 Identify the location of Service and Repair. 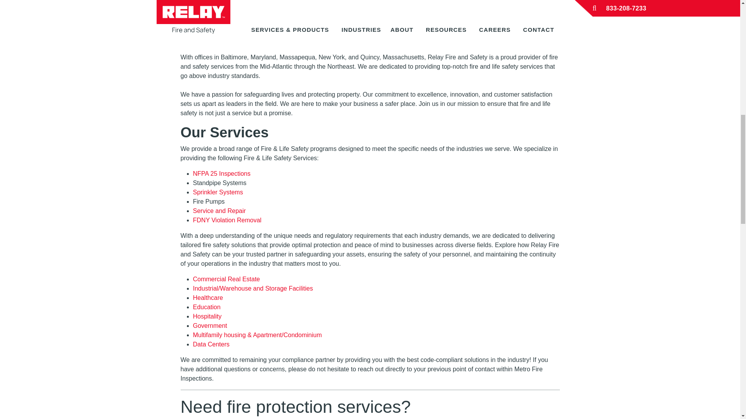
(219, 210).